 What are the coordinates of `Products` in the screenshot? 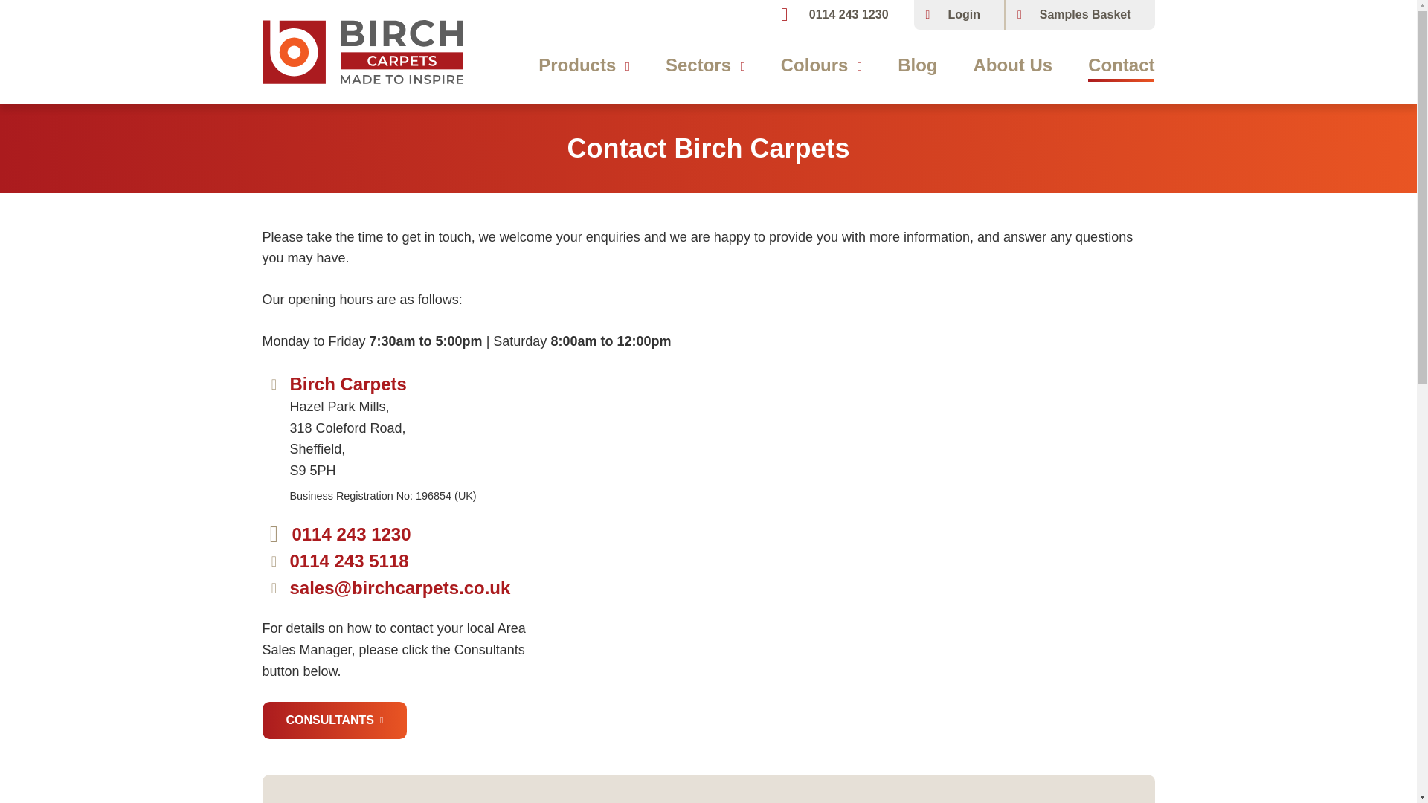 It's located at (583, 65).